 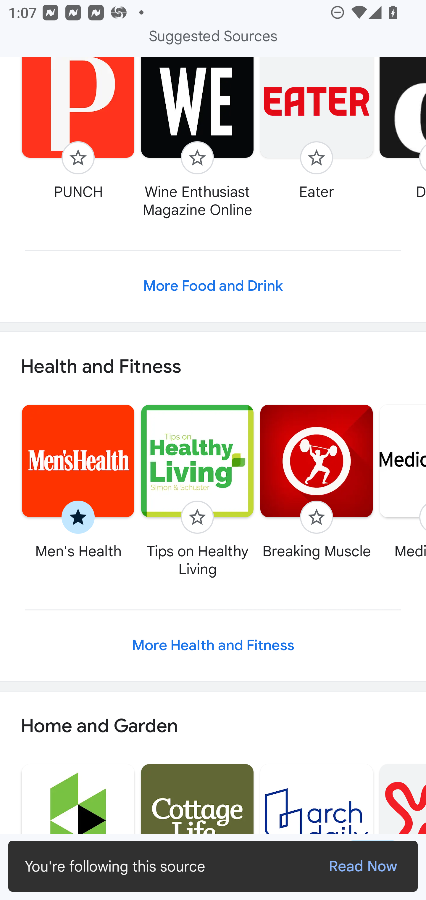 What do you see at coordinates (197, 158) in the screenshot?
I see `Follow` at bounding box center [197, 158].